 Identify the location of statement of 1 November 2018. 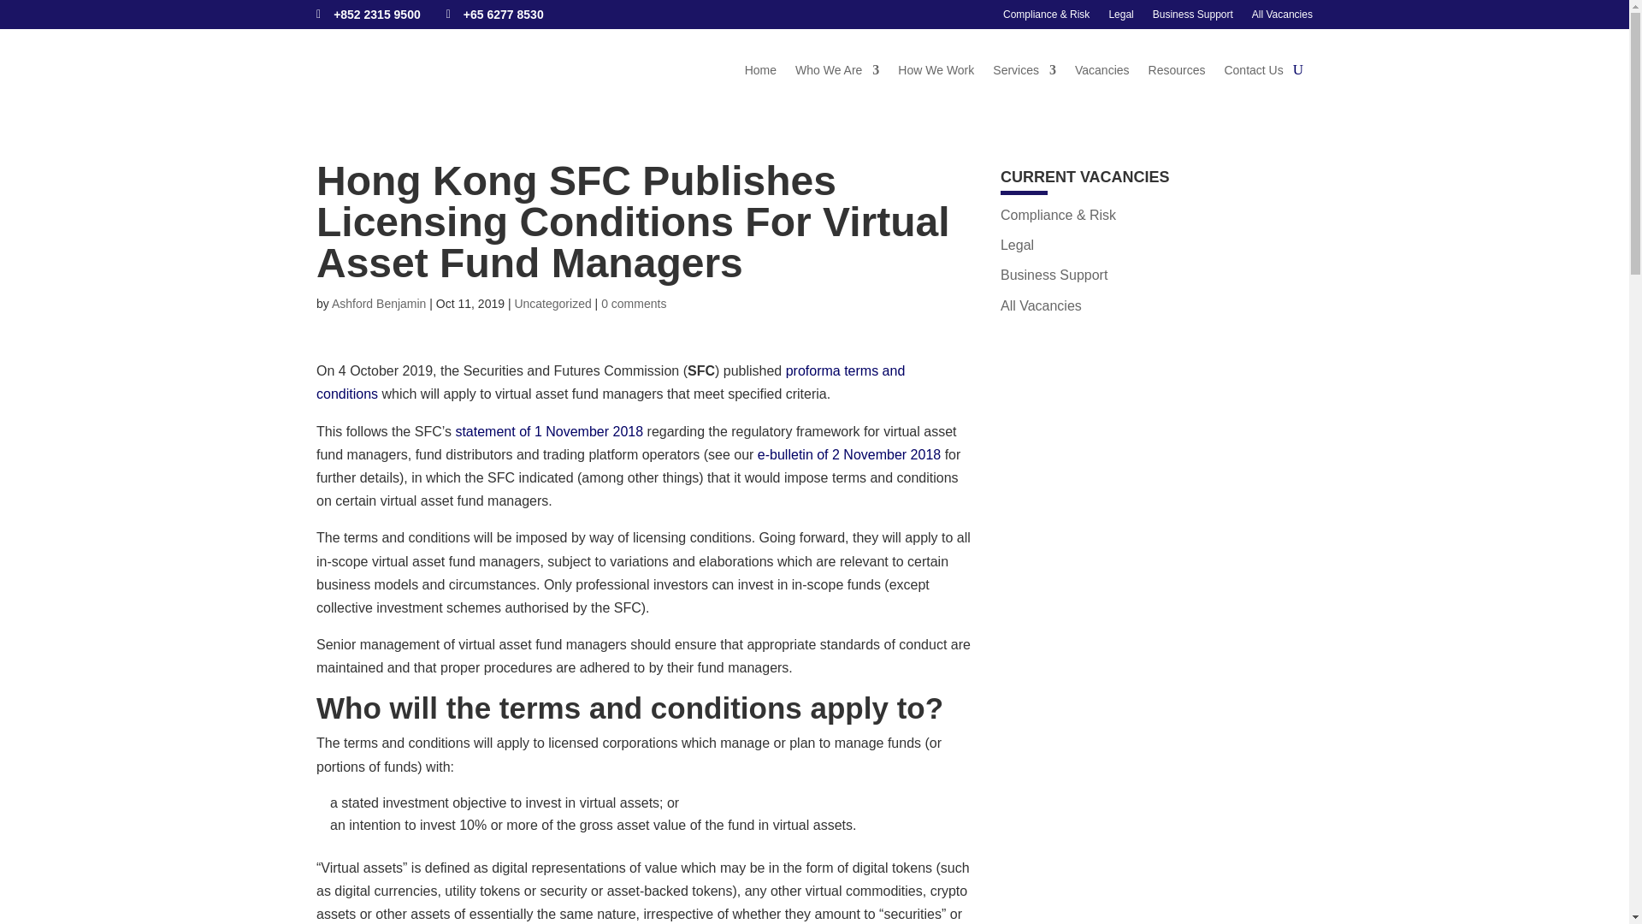
(549, 431).